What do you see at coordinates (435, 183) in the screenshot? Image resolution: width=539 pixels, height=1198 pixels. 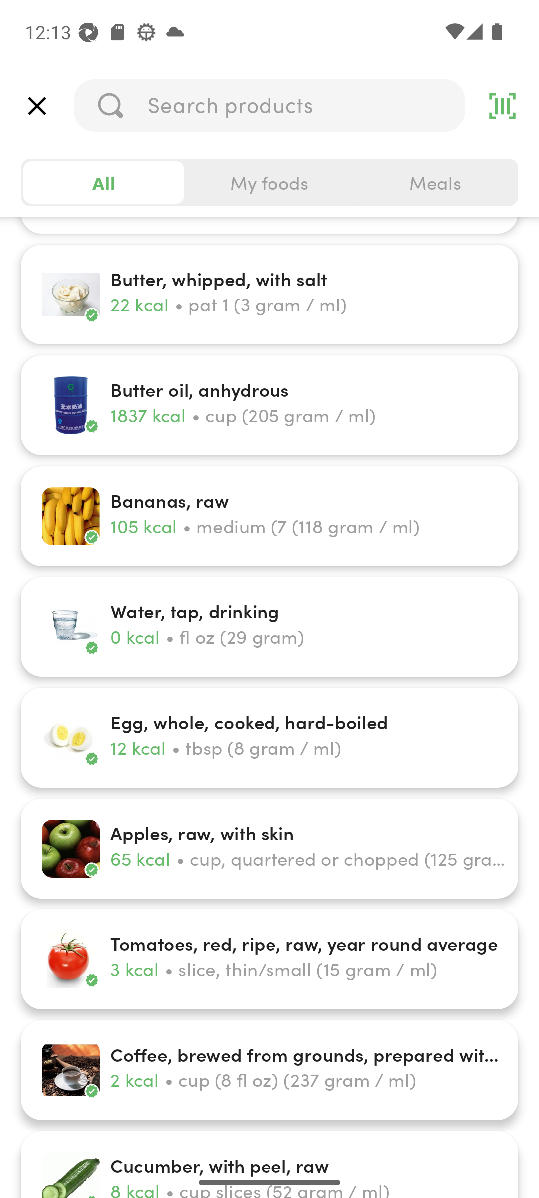 I see `Meals` at bounding box center [435, 183].